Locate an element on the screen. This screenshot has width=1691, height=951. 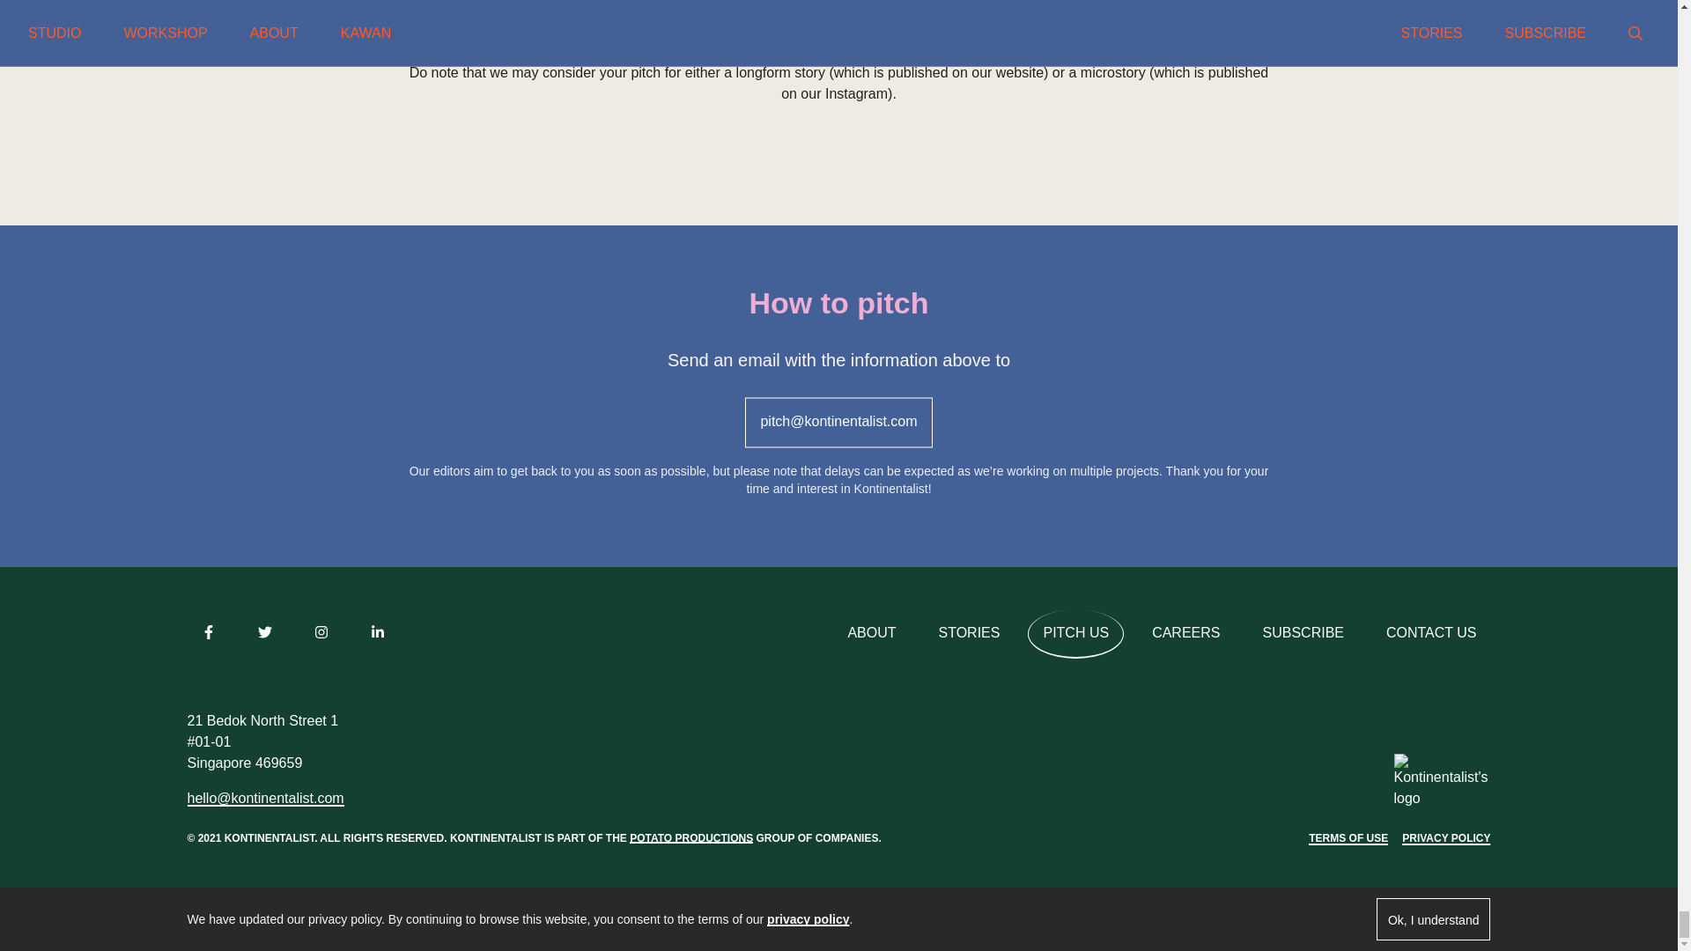
ABOUT is located at coordinates (871, 634).